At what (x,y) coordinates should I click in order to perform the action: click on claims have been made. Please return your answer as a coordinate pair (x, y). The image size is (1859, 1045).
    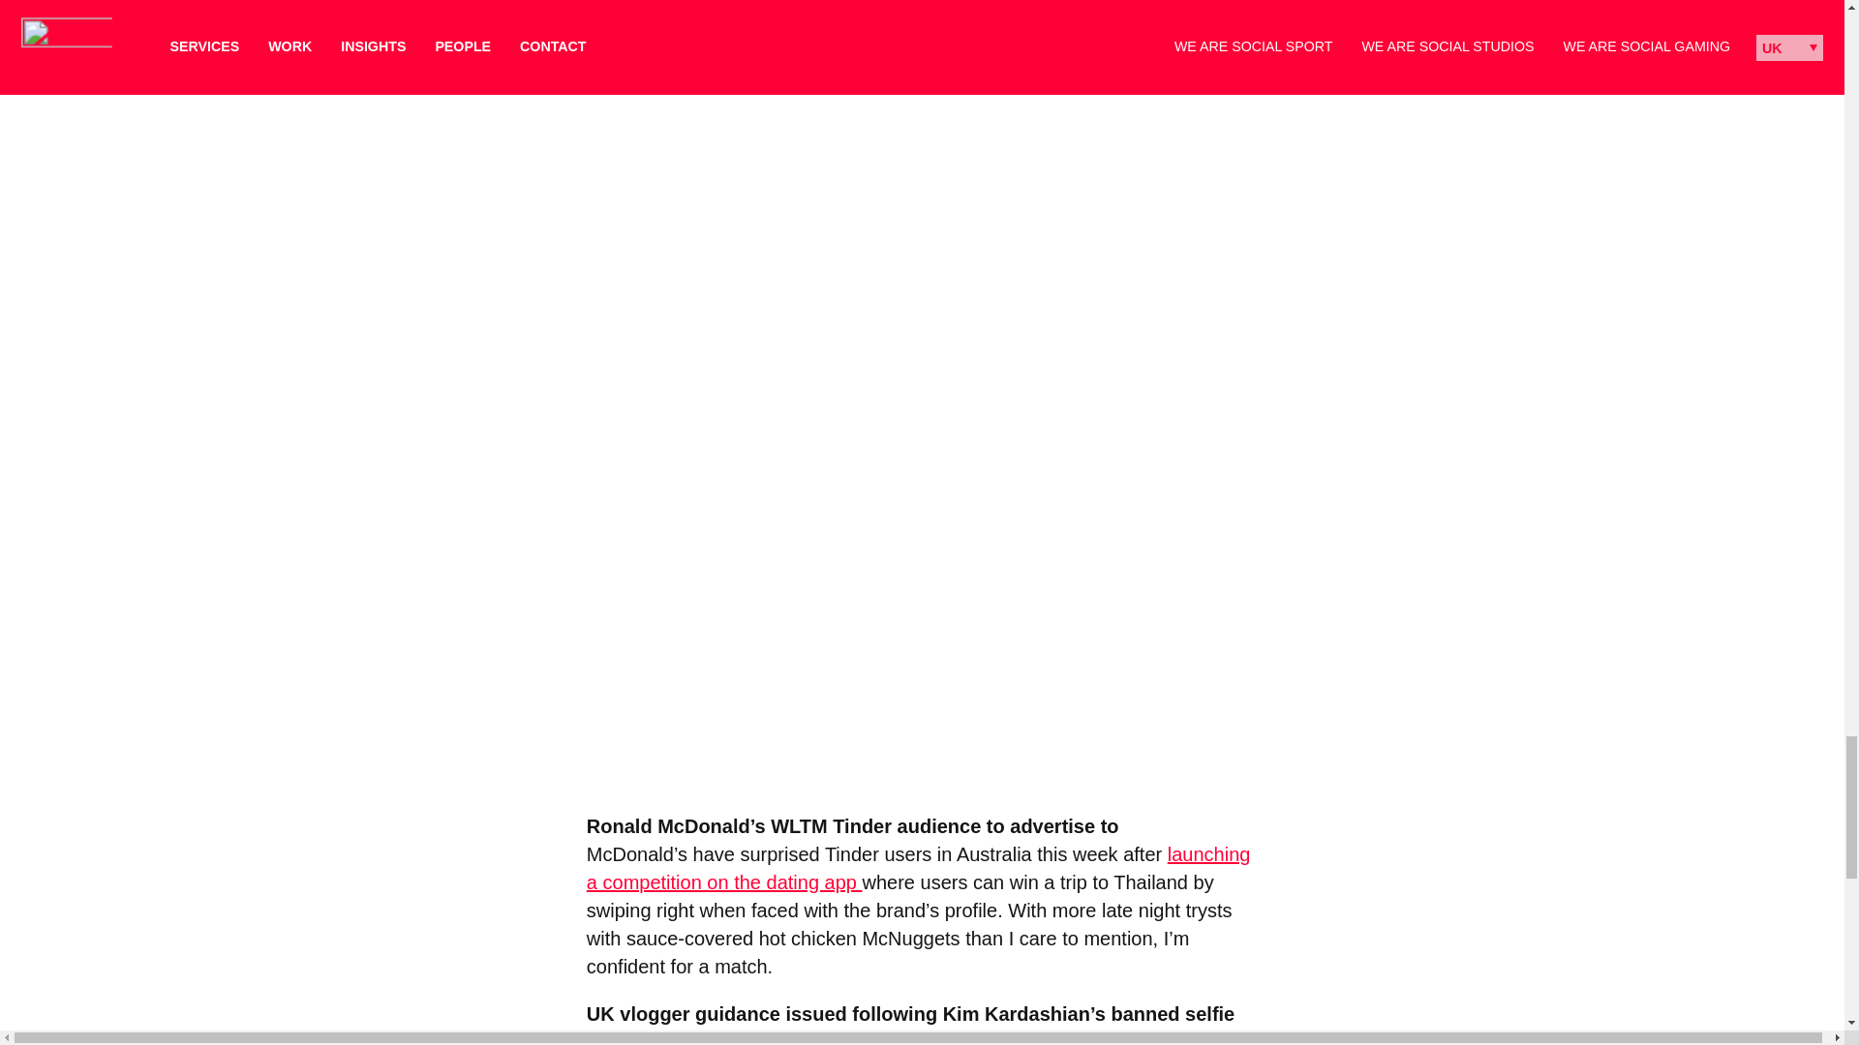
    Looking at the image, I should click on (899, 1037).